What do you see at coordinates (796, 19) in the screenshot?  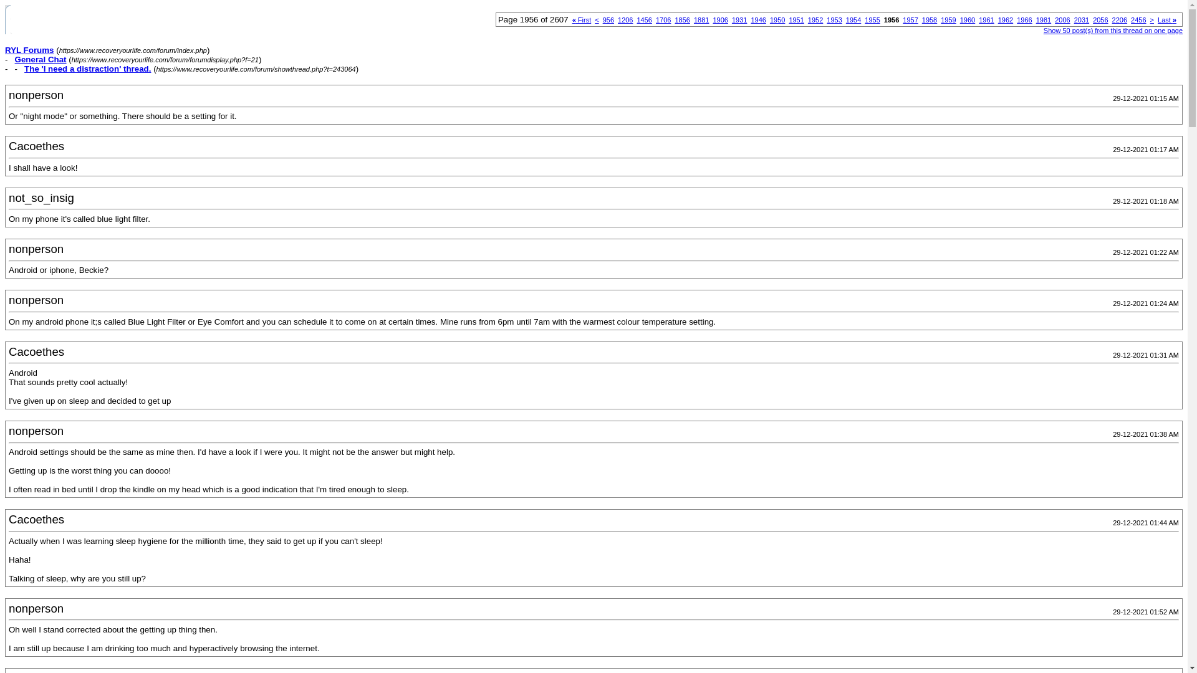 I see `Show results 97,501 to 97,550 of 130,318` at bounding box center [796, 19].